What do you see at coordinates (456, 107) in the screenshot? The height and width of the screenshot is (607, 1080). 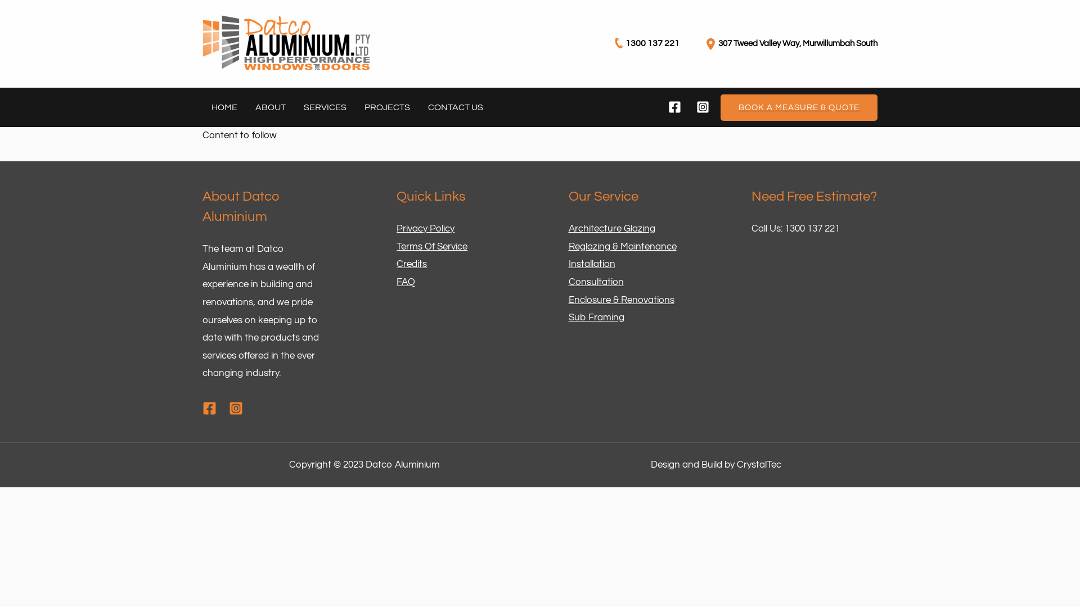 I see `CONTACT US` at bounding box center [456, 107].